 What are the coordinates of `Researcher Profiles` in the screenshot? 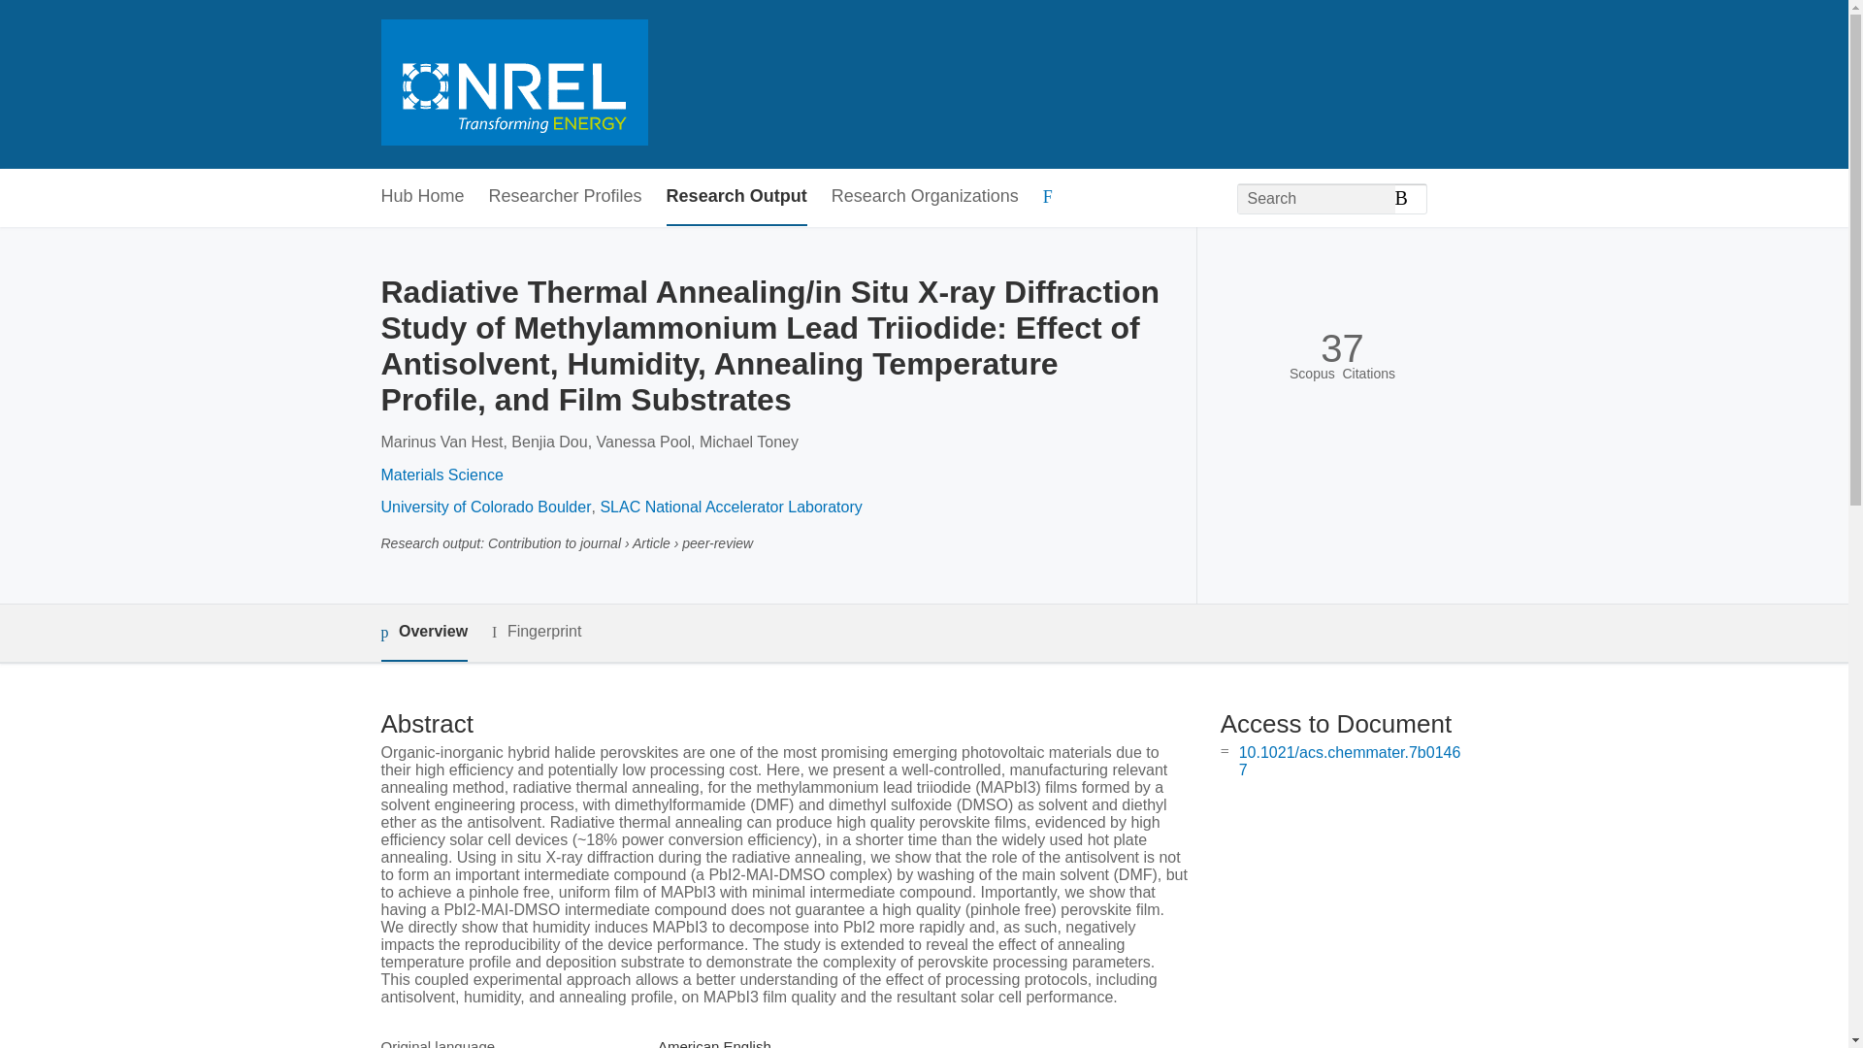 It's located at (565, 197).